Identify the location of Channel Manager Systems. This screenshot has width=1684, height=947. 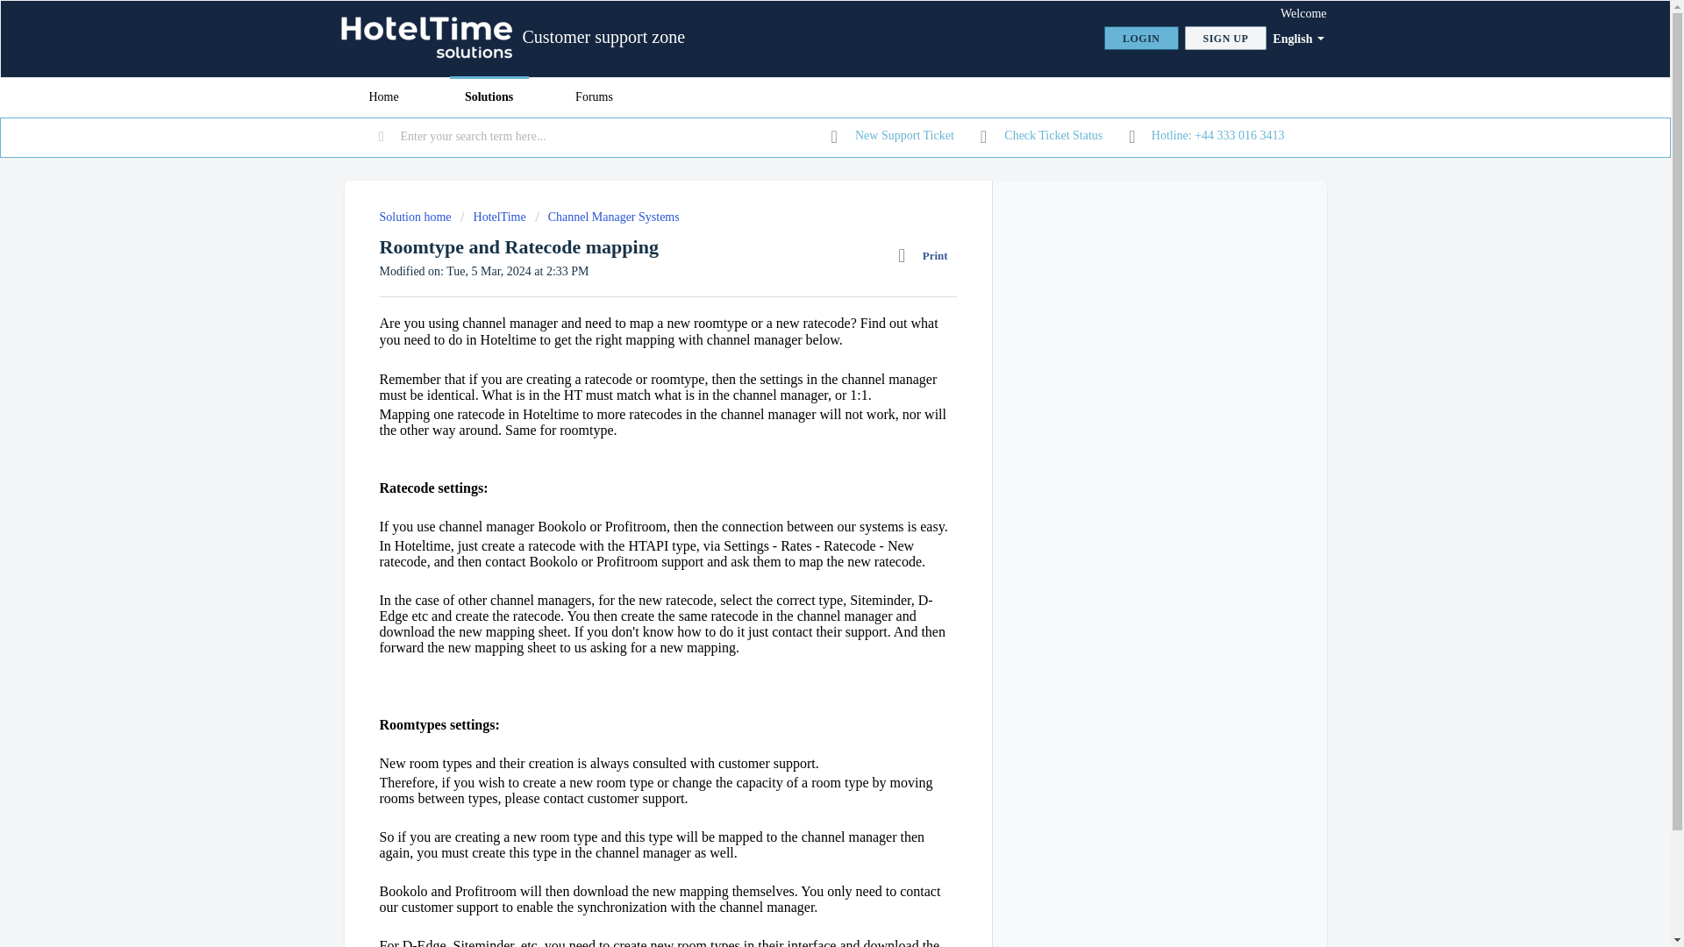
(607, 216).